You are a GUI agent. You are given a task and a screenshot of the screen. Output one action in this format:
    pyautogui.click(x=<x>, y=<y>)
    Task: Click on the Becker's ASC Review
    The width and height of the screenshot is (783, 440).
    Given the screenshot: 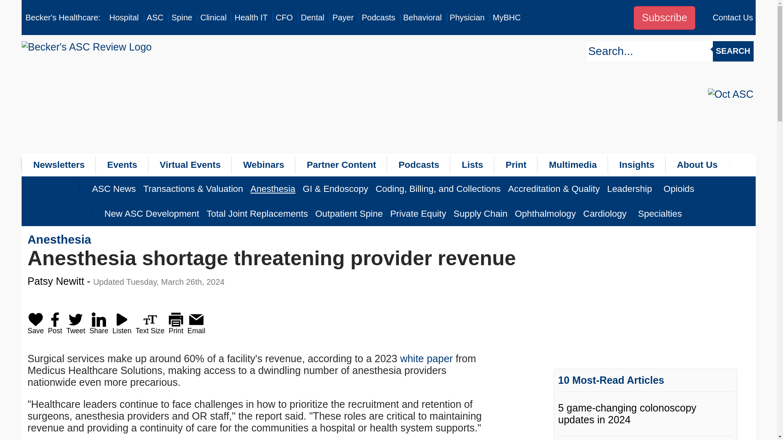 What is the action you would take?
    pyautogui.click(x=155, y=18)
    